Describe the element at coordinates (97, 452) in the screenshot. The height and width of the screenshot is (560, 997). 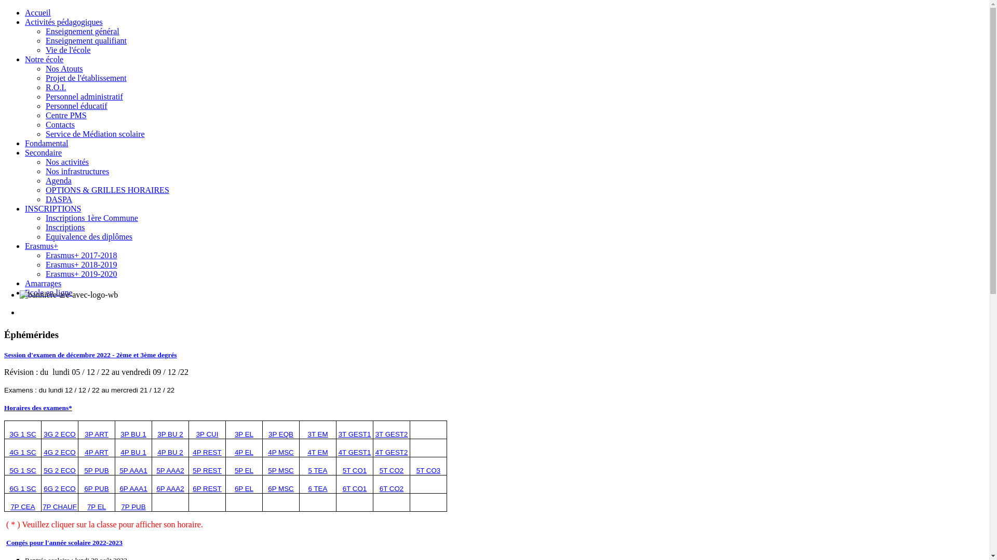
I see `4P ART` at that location.